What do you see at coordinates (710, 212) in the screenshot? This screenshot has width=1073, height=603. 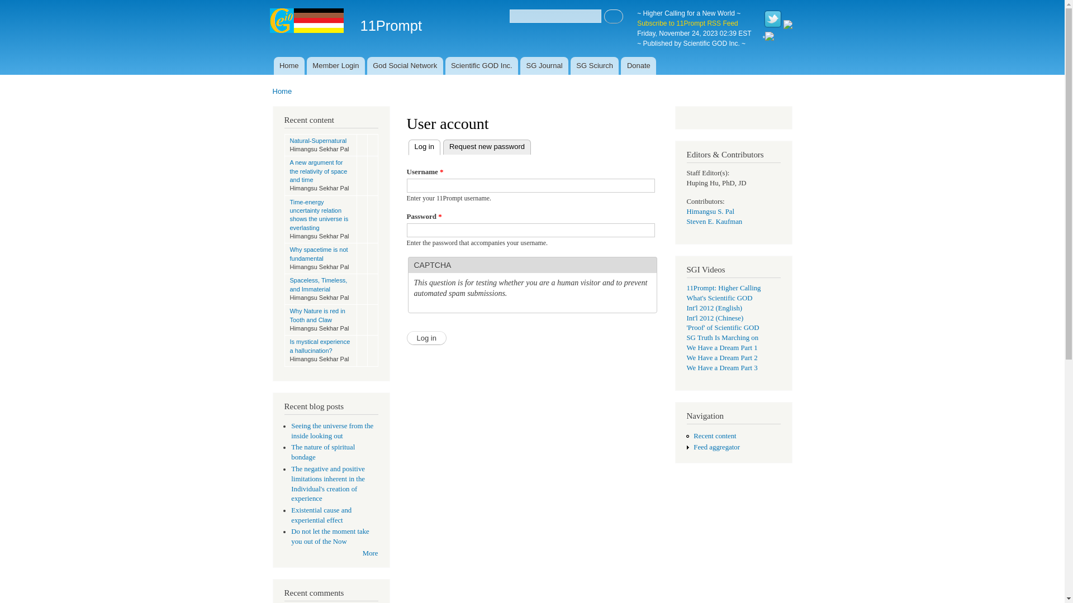 I see `Himangsu S. Pal` at bounding box center [710, 212].